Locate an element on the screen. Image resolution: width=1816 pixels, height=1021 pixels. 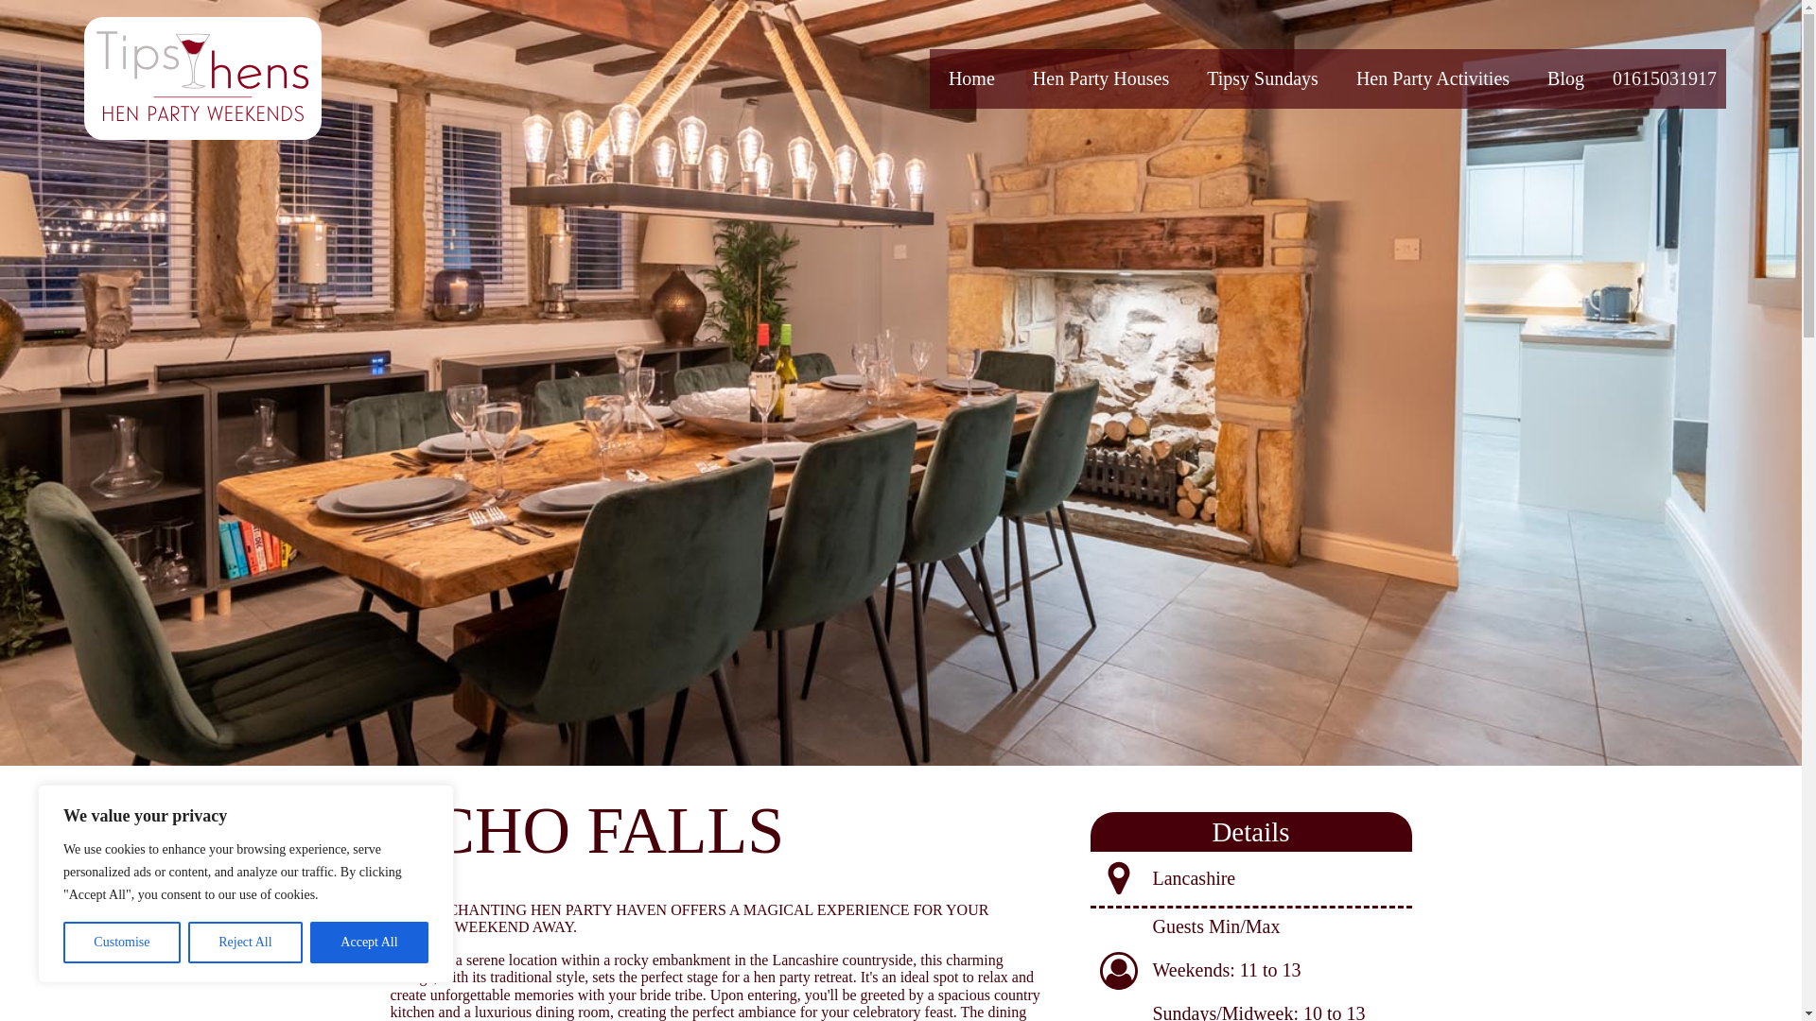
Accept All is located at coordinates (369, 943).